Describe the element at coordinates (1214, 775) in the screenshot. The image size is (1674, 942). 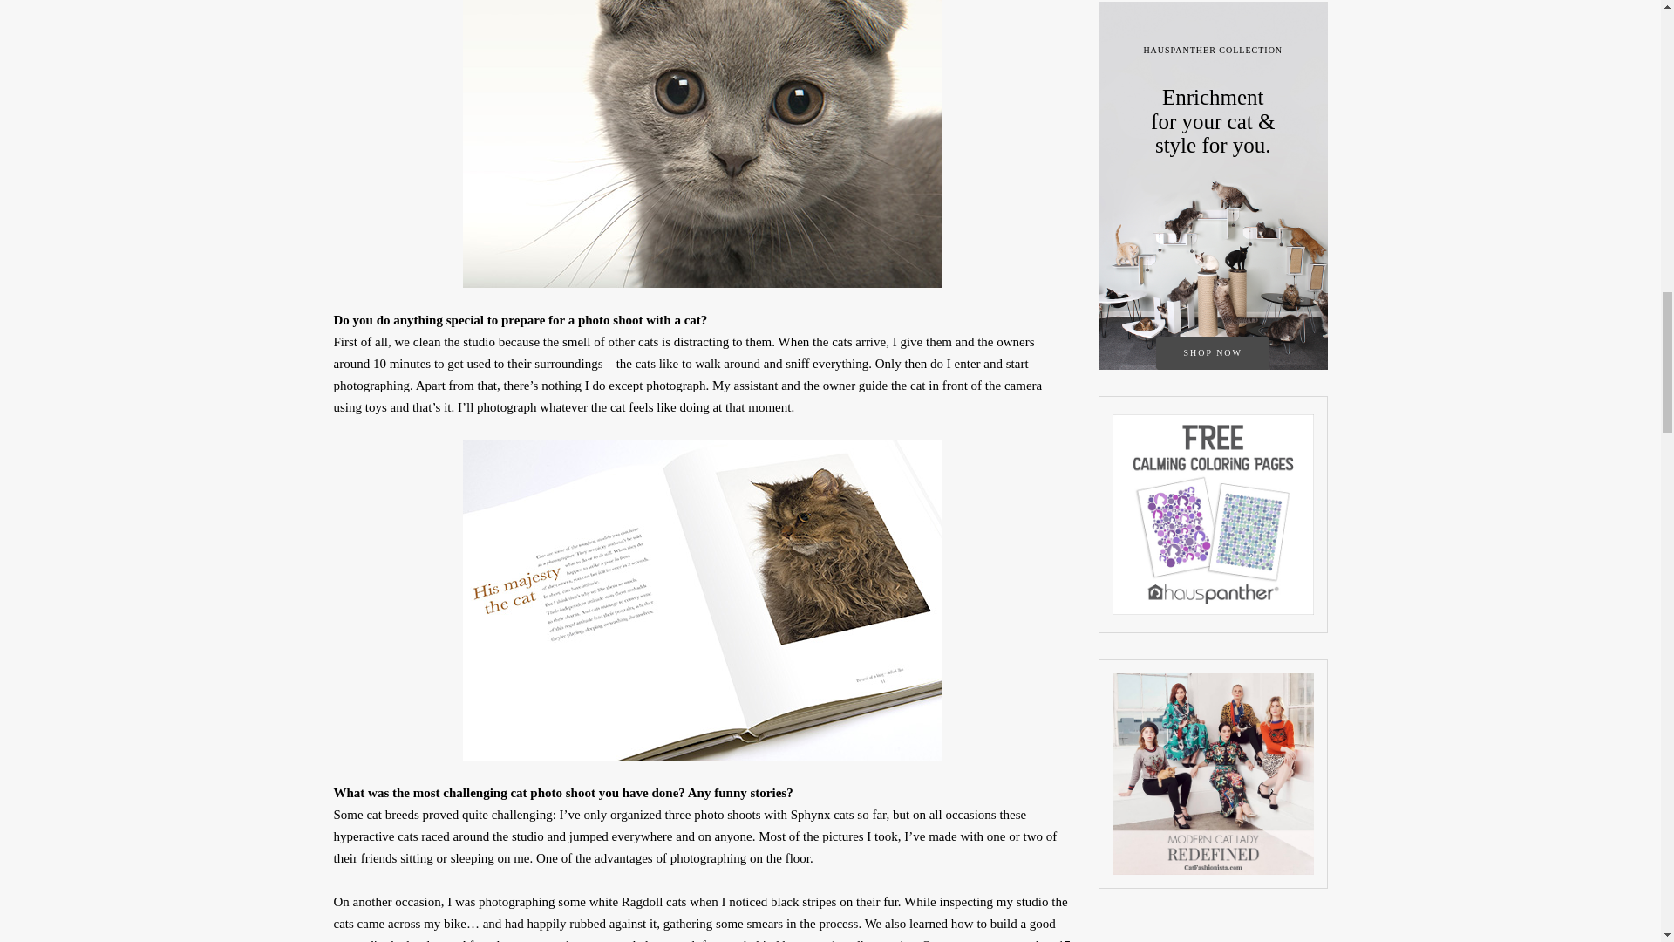
I see `Cat Fashionista` at that location.